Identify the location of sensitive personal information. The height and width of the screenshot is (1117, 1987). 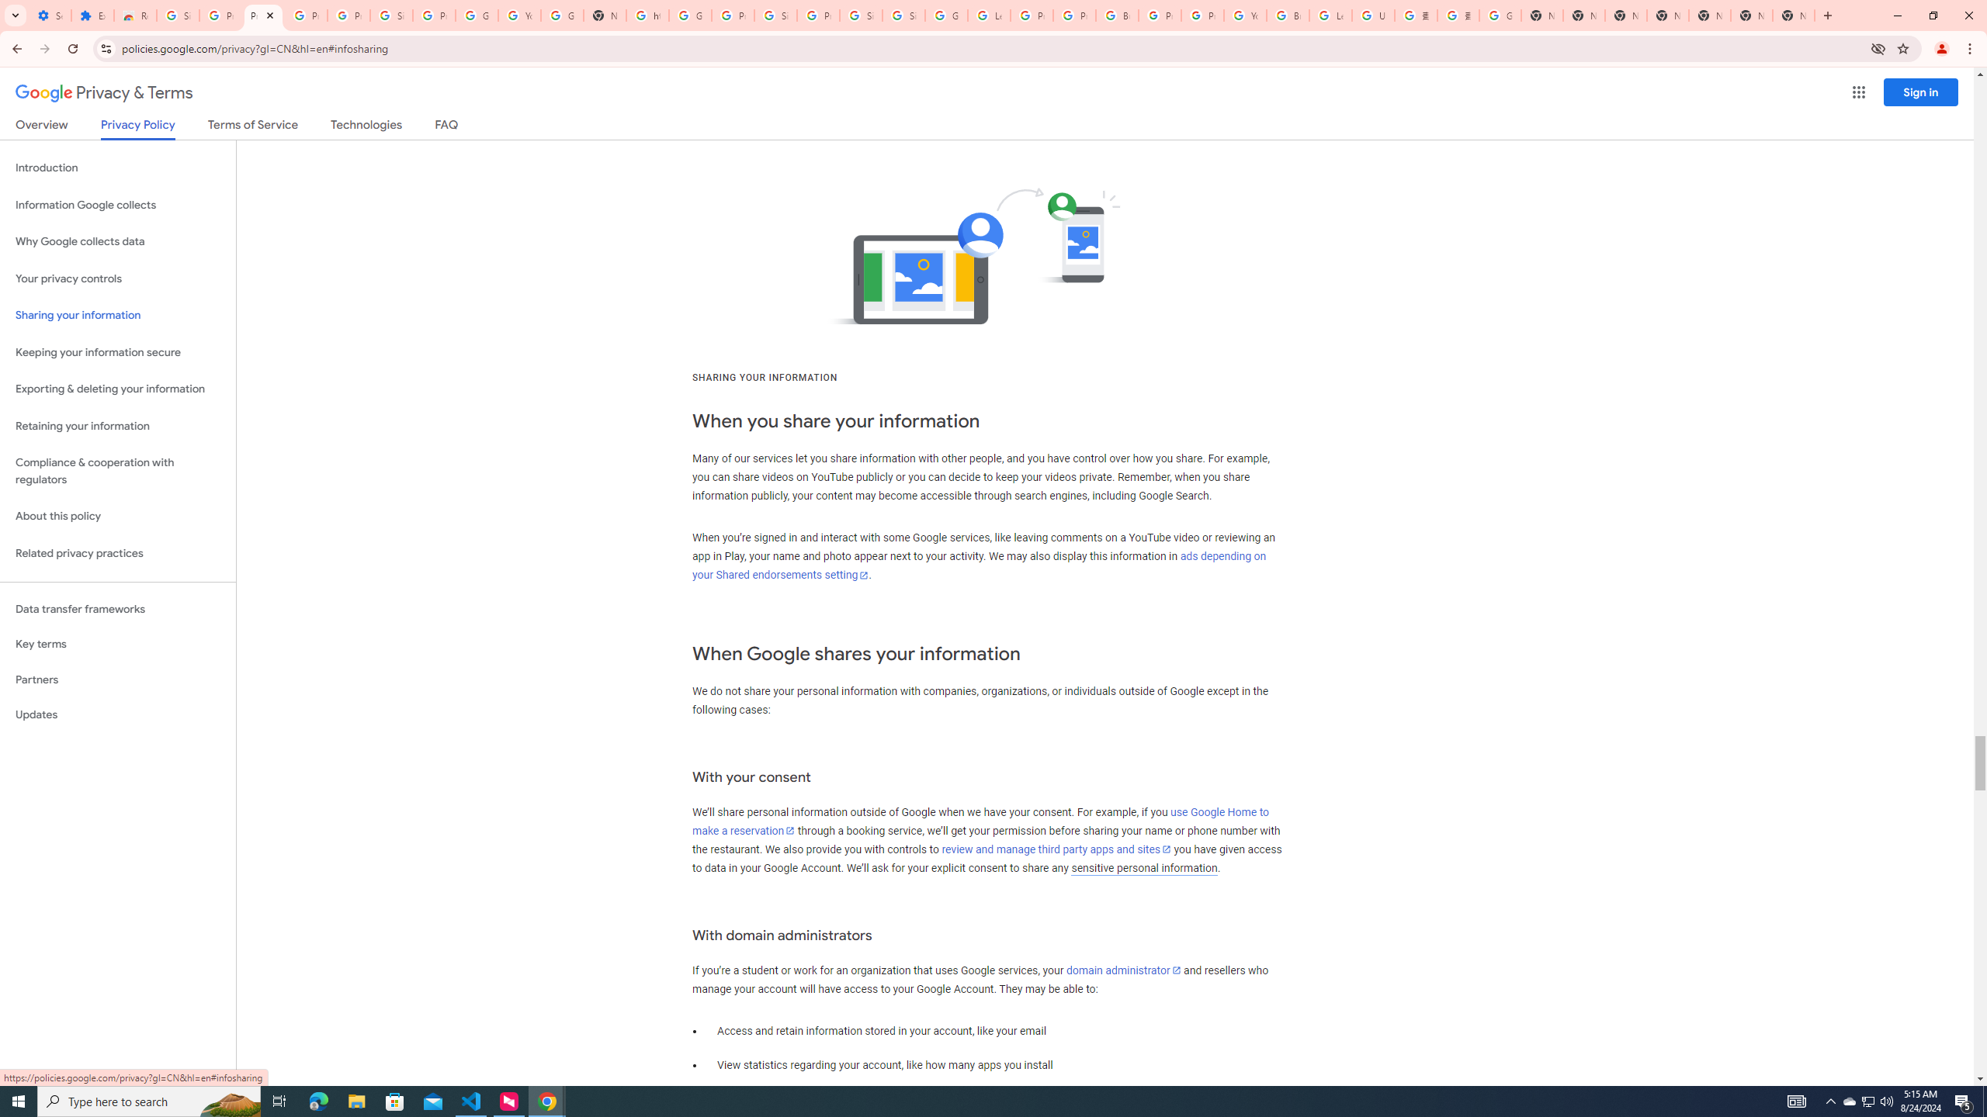
(1144, 868).